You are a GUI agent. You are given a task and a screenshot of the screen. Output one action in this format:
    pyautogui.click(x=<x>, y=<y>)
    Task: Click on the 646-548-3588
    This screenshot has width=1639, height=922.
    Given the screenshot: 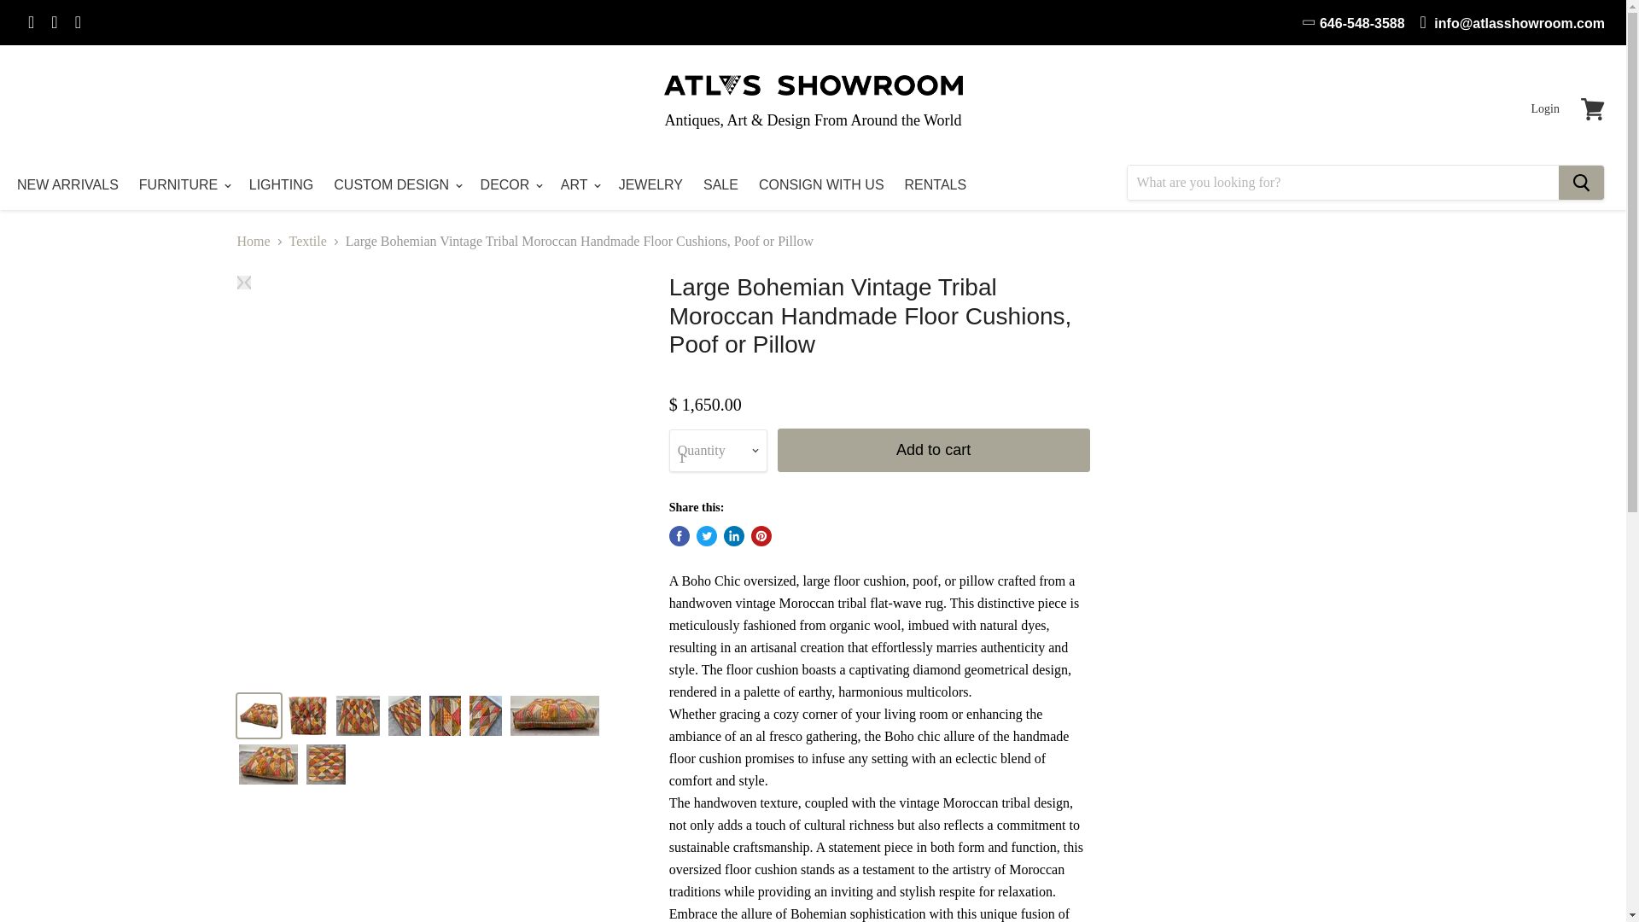 What is the action you would take?
    pyautogui.click(x=1354, y=22)
    